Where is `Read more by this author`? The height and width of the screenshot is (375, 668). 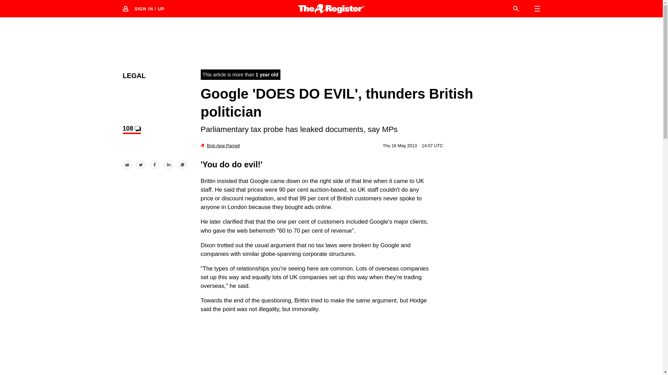
Read more by this author is located at coordinates (223, 145).